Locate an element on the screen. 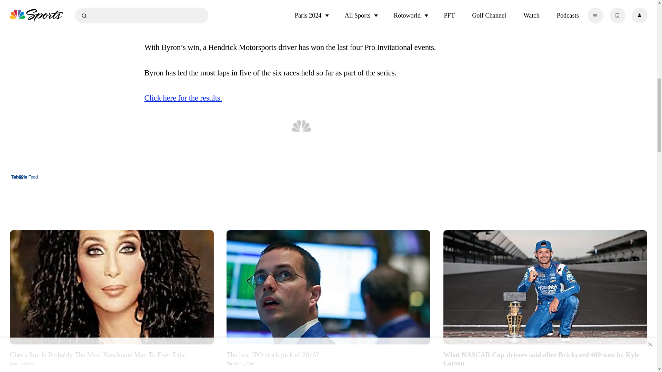 The width and height of the screenshot is (662, 372). Cher's Son Is Probably The Most Handsome Man To Ever Exist is located at coordinates (112, 287).